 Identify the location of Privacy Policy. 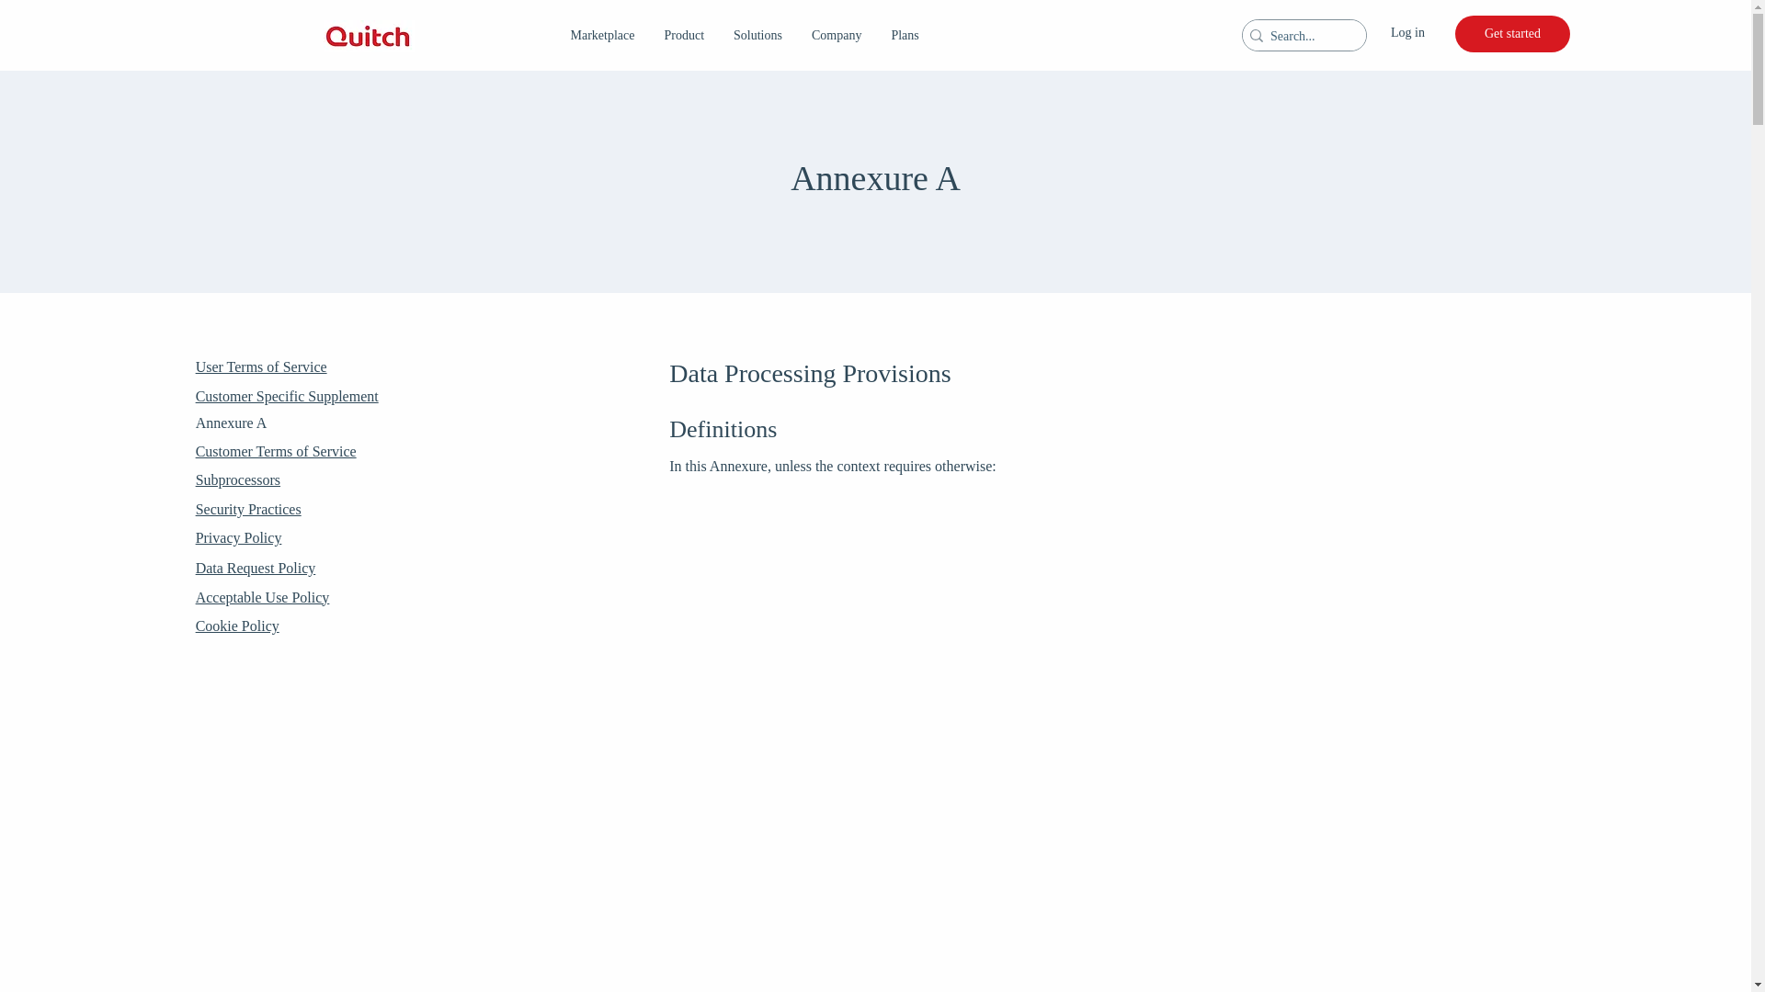
(239, 537).